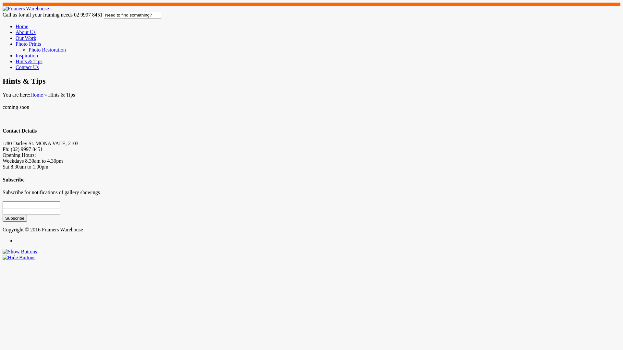 This screenshot has height=350, width=623. Describe the element at coordinates (19, 257) in the screenshot. I see `Hide Buttons` at that location.